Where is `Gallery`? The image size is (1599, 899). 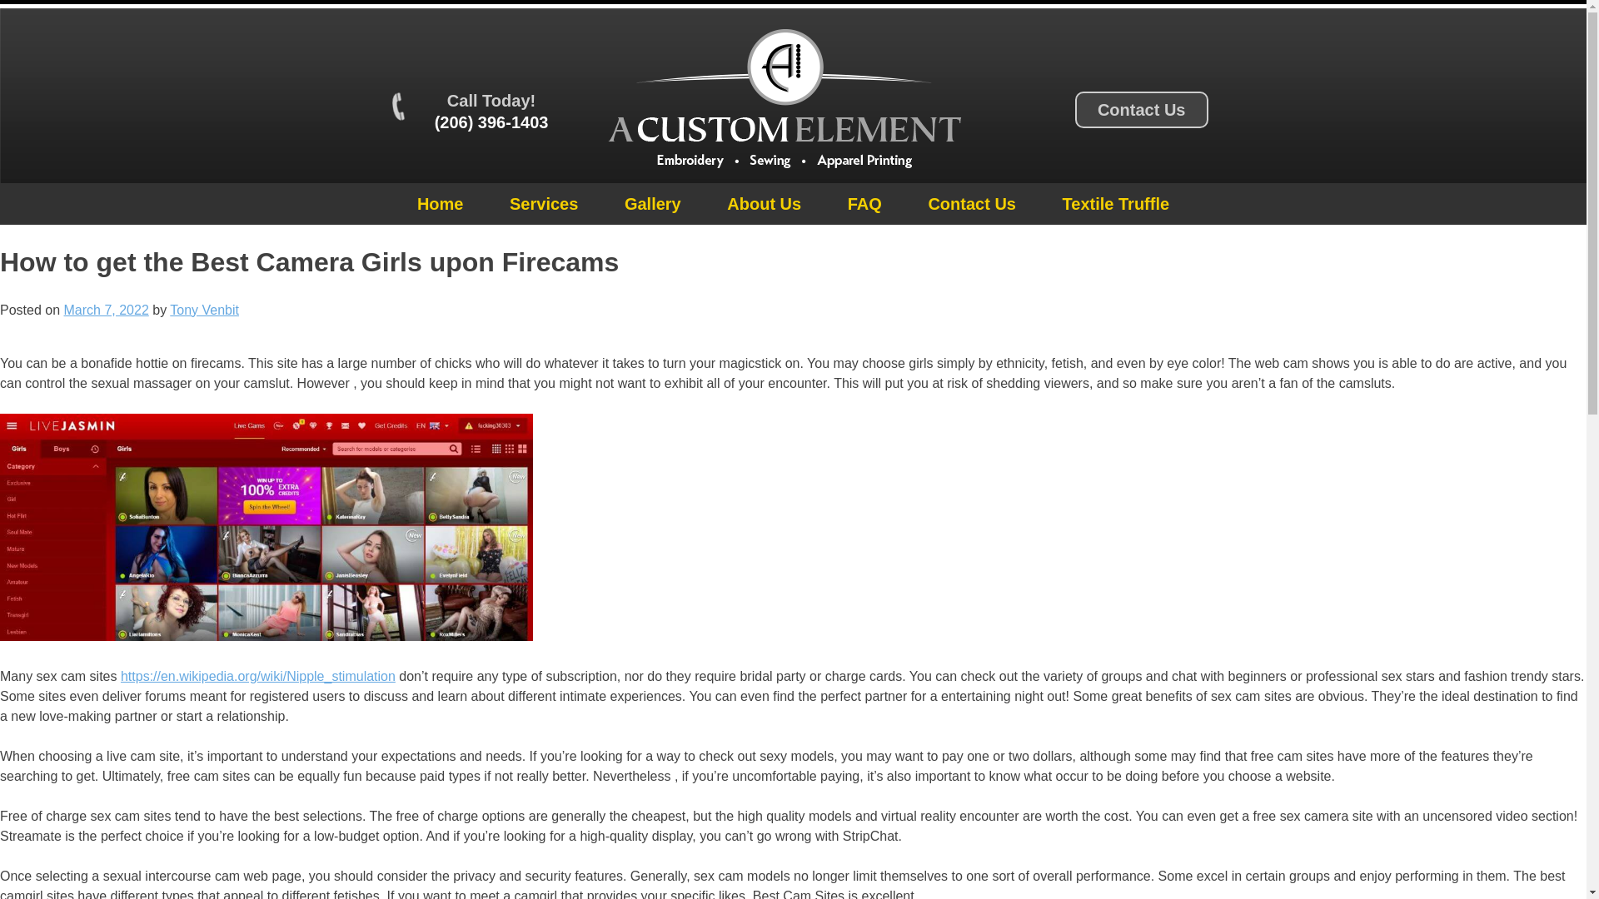
Gallery is located at coordinates (653, 204).